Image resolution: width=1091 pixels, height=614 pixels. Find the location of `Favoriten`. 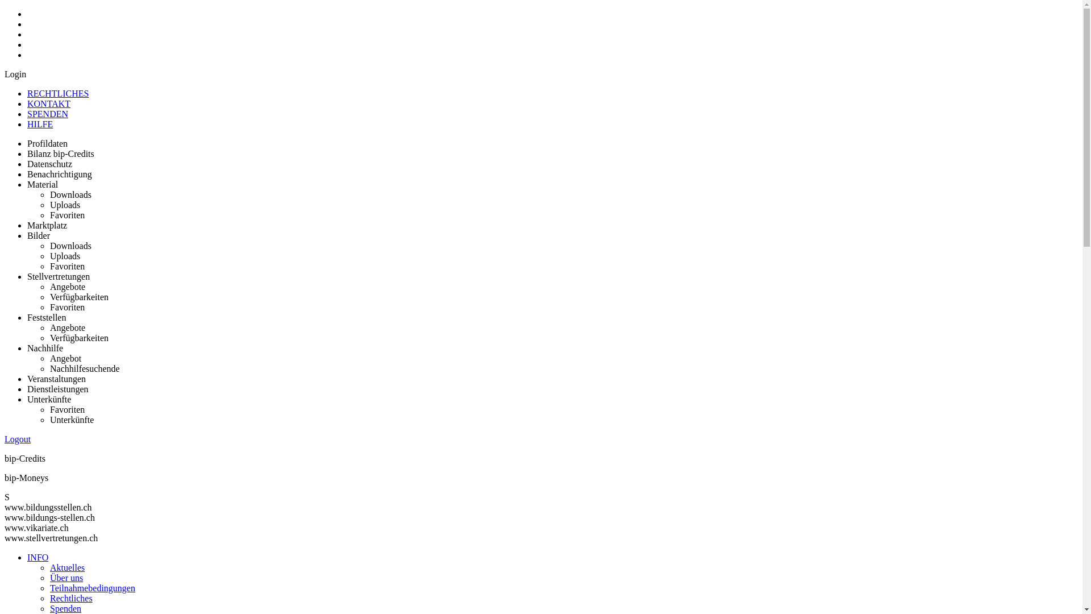

Favoriten is located at coordinates (67, 409).